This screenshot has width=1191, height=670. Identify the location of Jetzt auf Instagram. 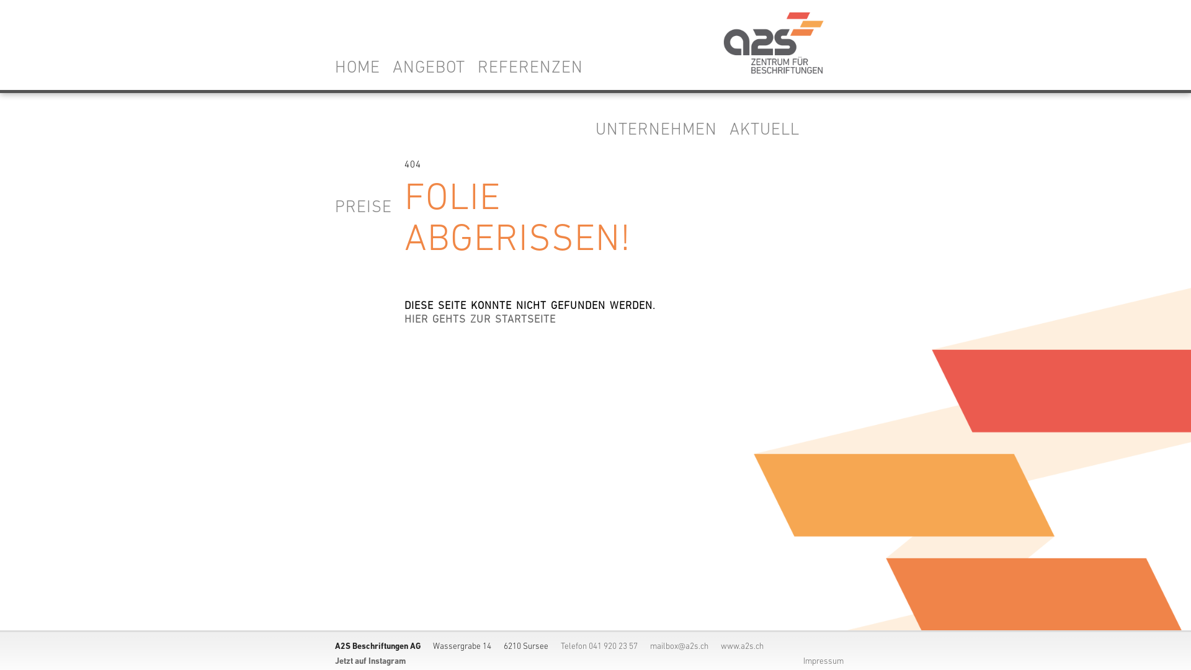
(370, 661).